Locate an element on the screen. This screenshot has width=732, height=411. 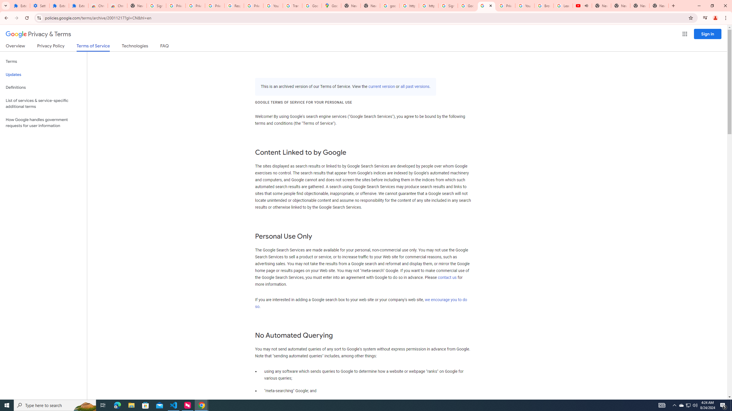
List of services & service-specific additional terms is located at coordinates (43, 103).